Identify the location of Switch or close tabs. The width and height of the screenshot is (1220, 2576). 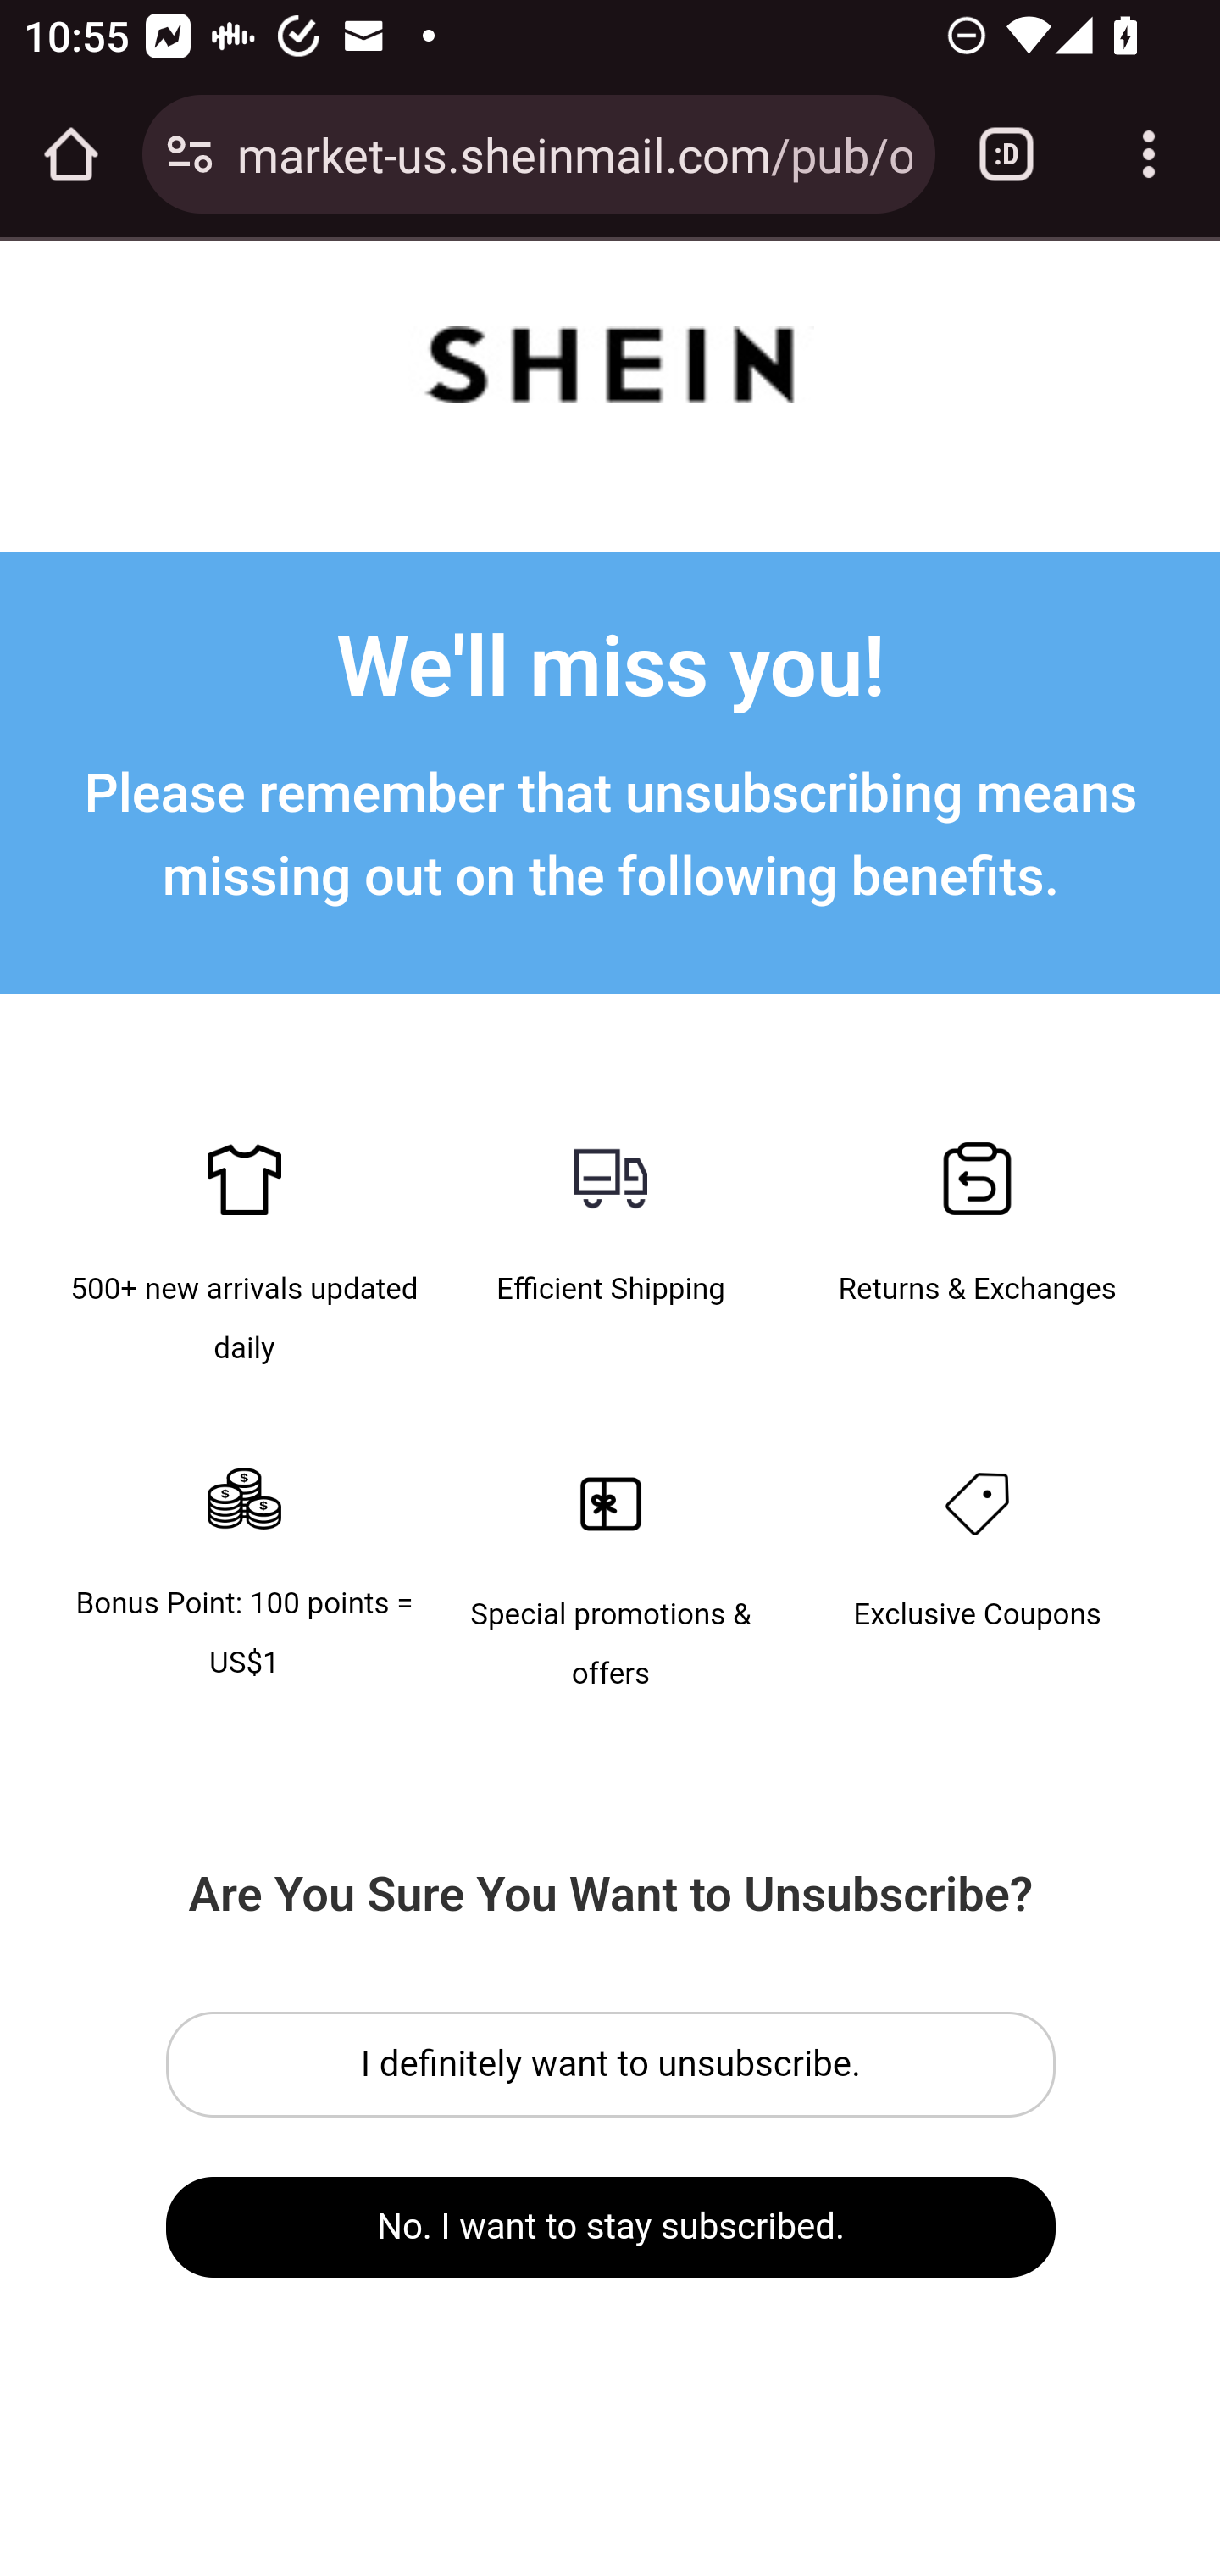
(1006, 154).